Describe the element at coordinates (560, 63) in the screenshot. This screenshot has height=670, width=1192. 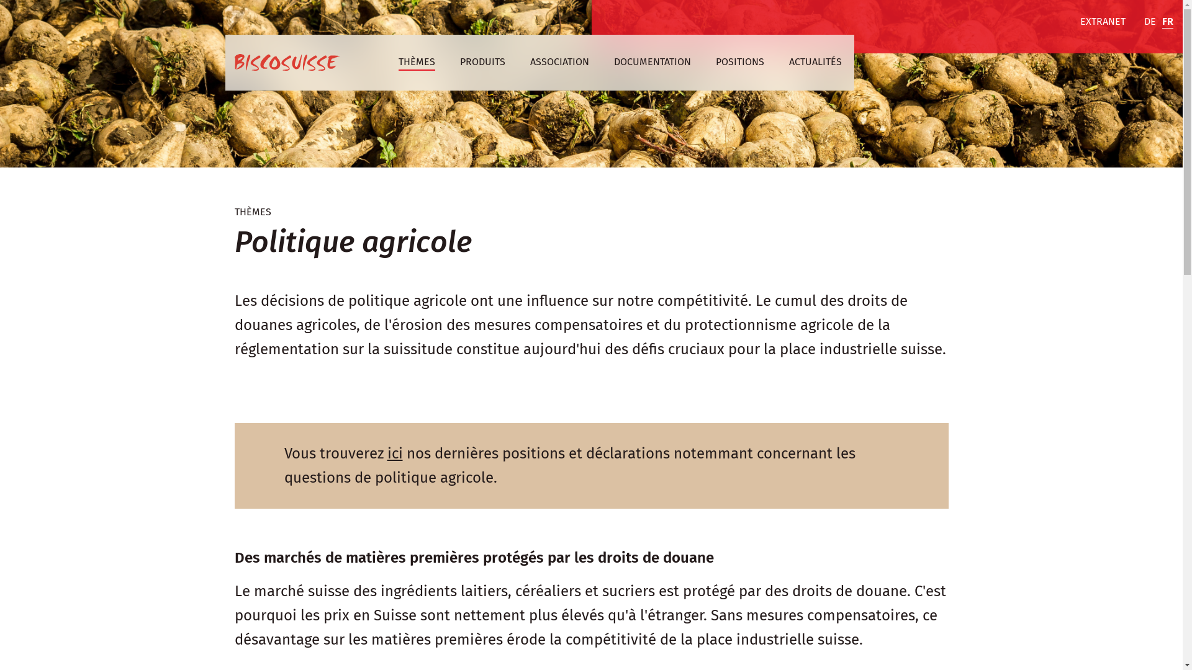
I see `ASSOCIATION` at that location.